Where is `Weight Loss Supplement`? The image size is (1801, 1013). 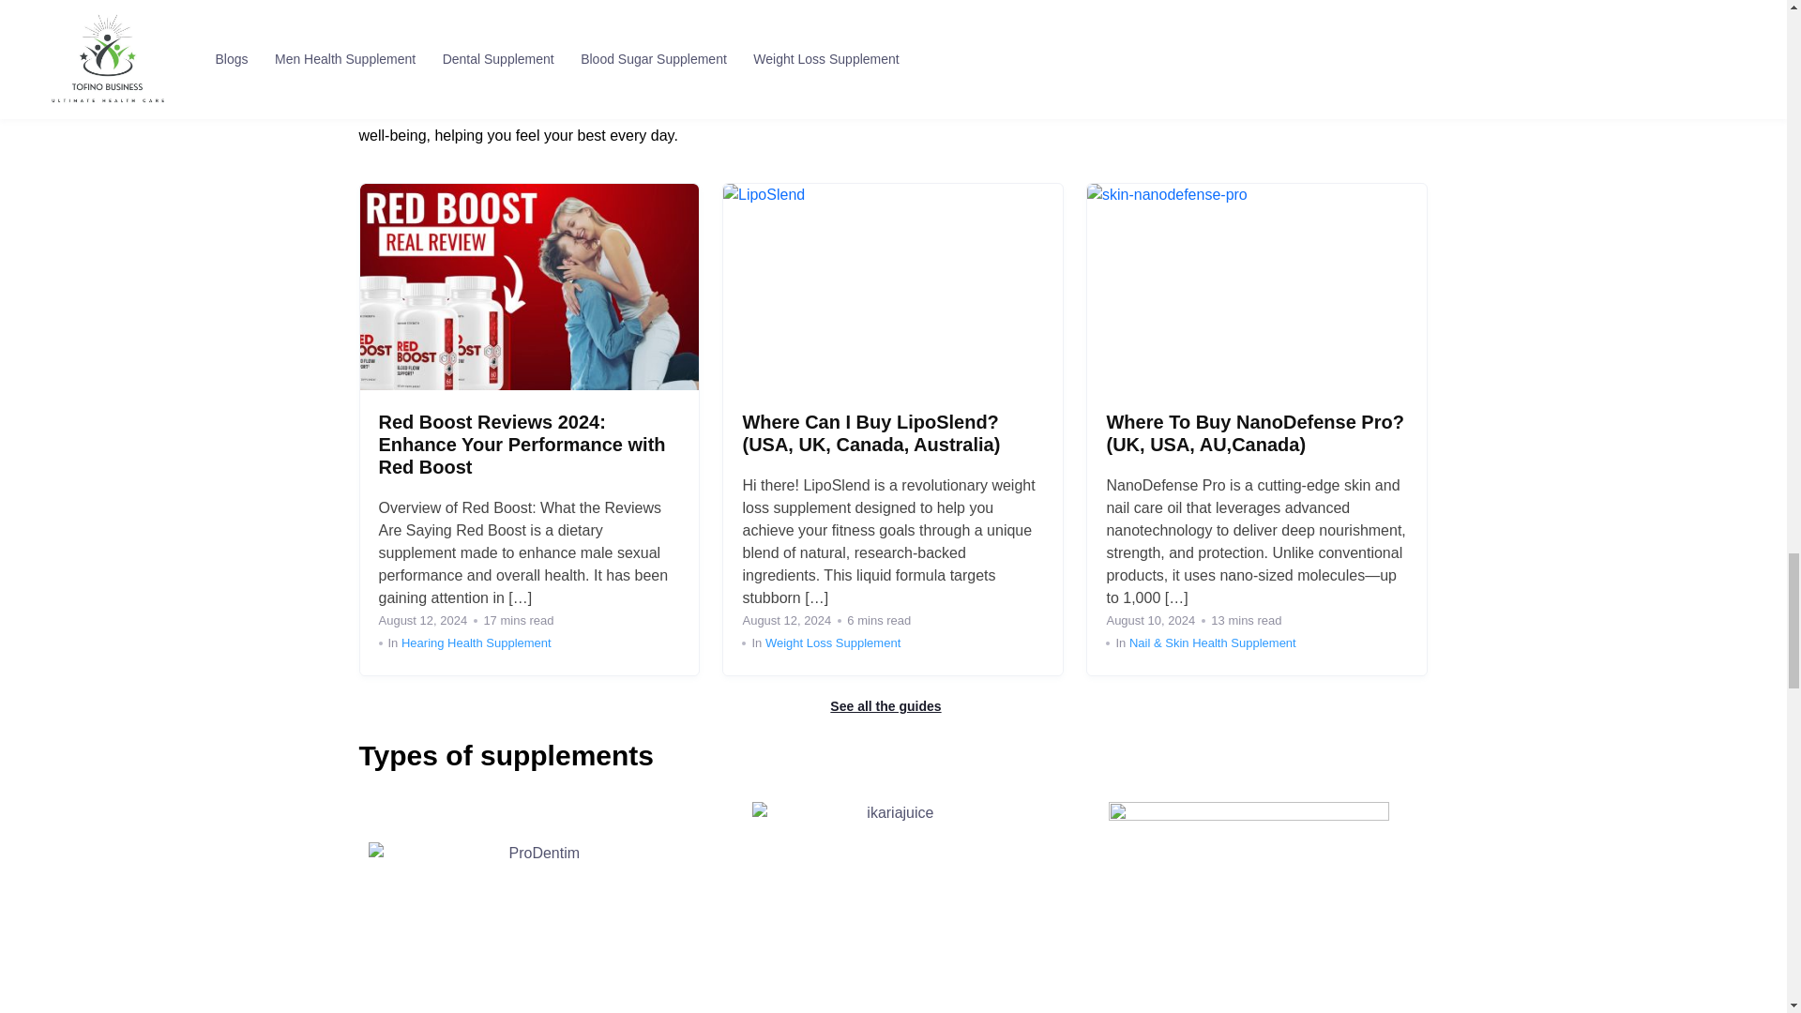
Weight Loss Supplement is located at coordinates (833, 643).